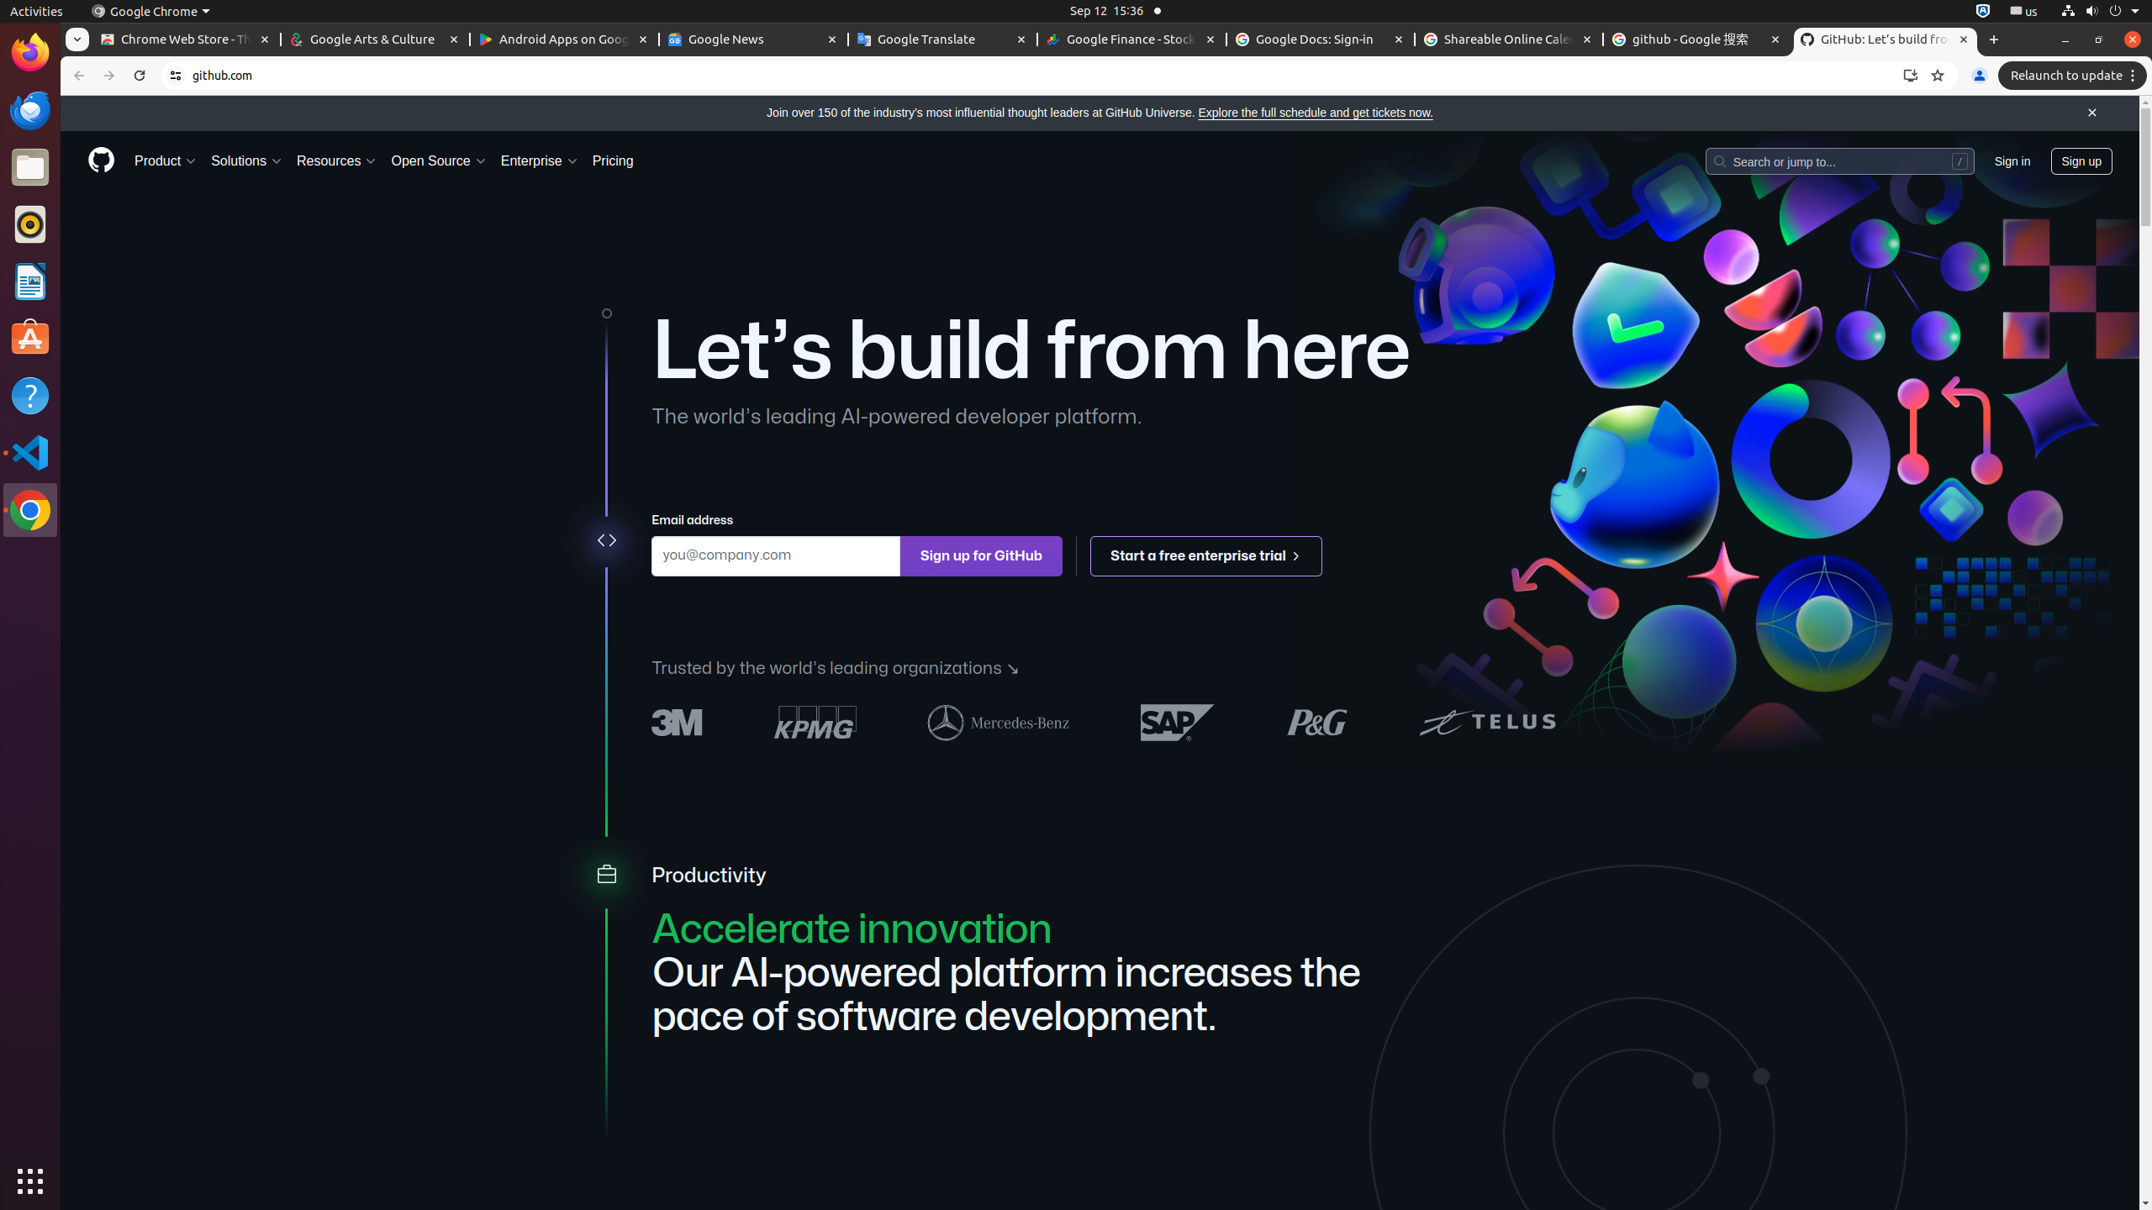  I want to click on Rhythmbox, so click(30, 224).